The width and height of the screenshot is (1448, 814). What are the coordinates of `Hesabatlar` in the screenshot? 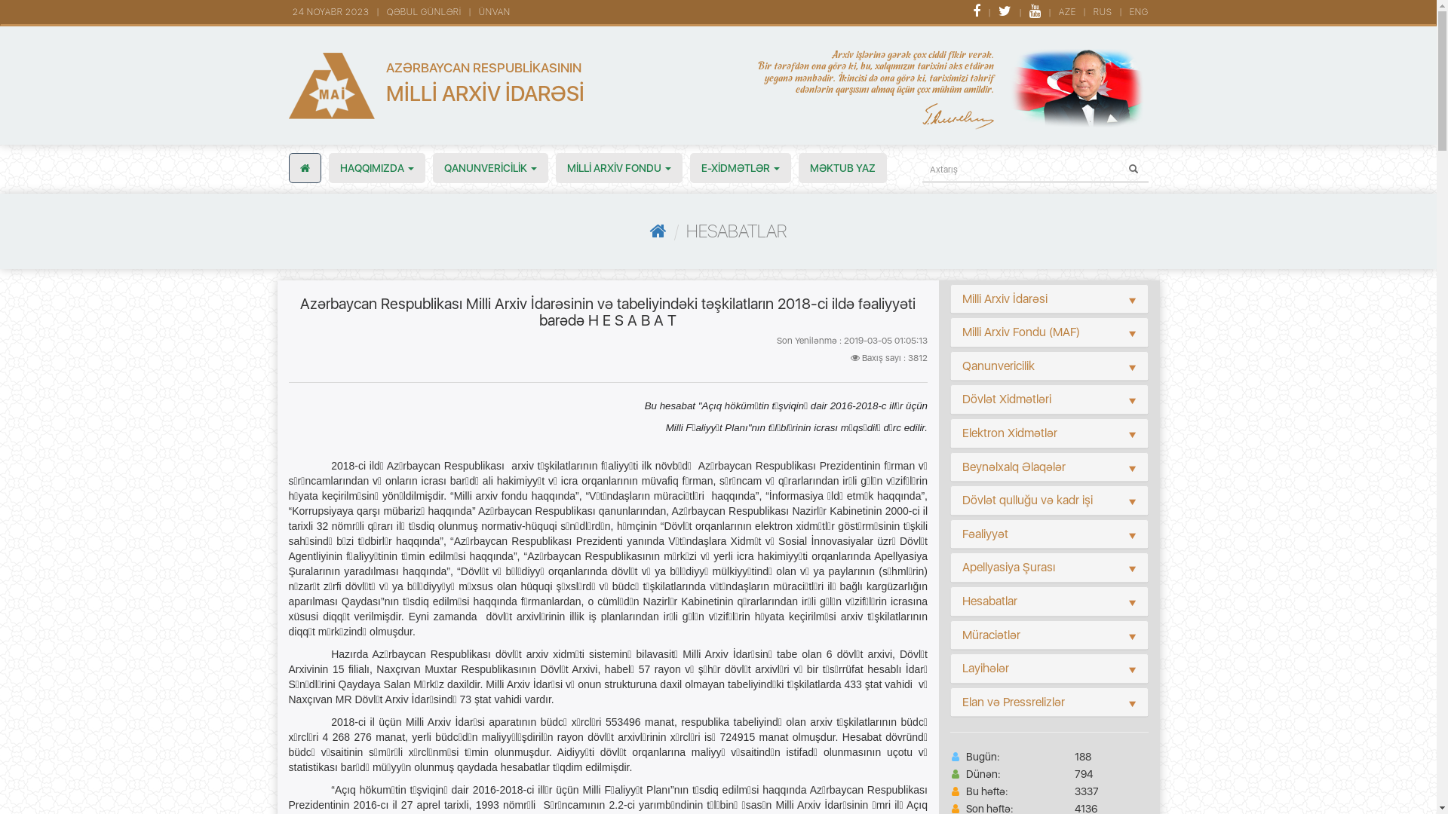 It's located at (989, 601).